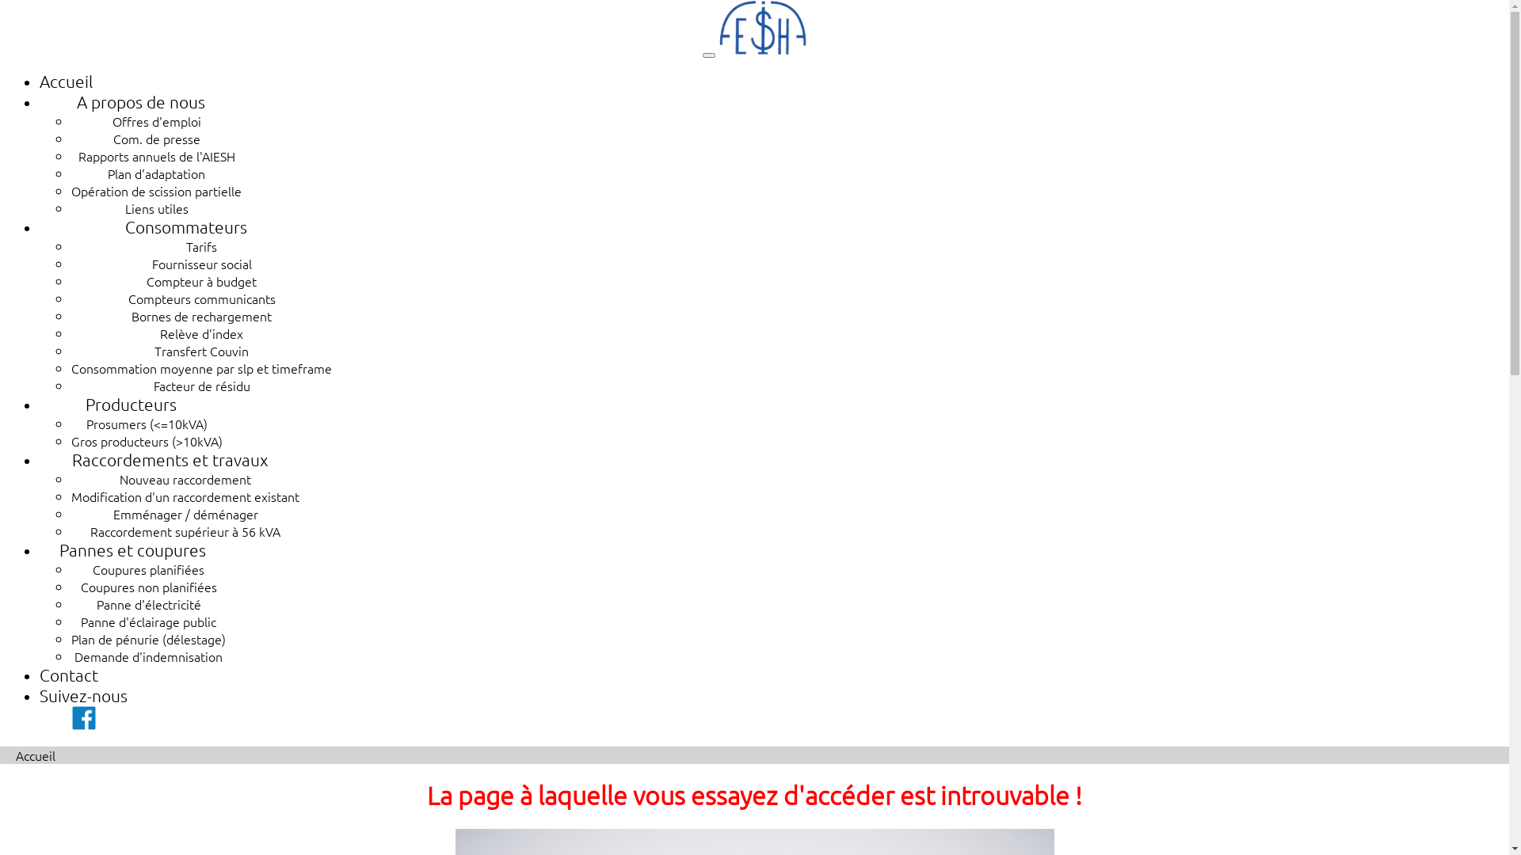 This screenshot has width=1521, height=855. Describe the element at coordinates (201, 316) in the screenshot. I see `Bornes de rechargement` at that location.